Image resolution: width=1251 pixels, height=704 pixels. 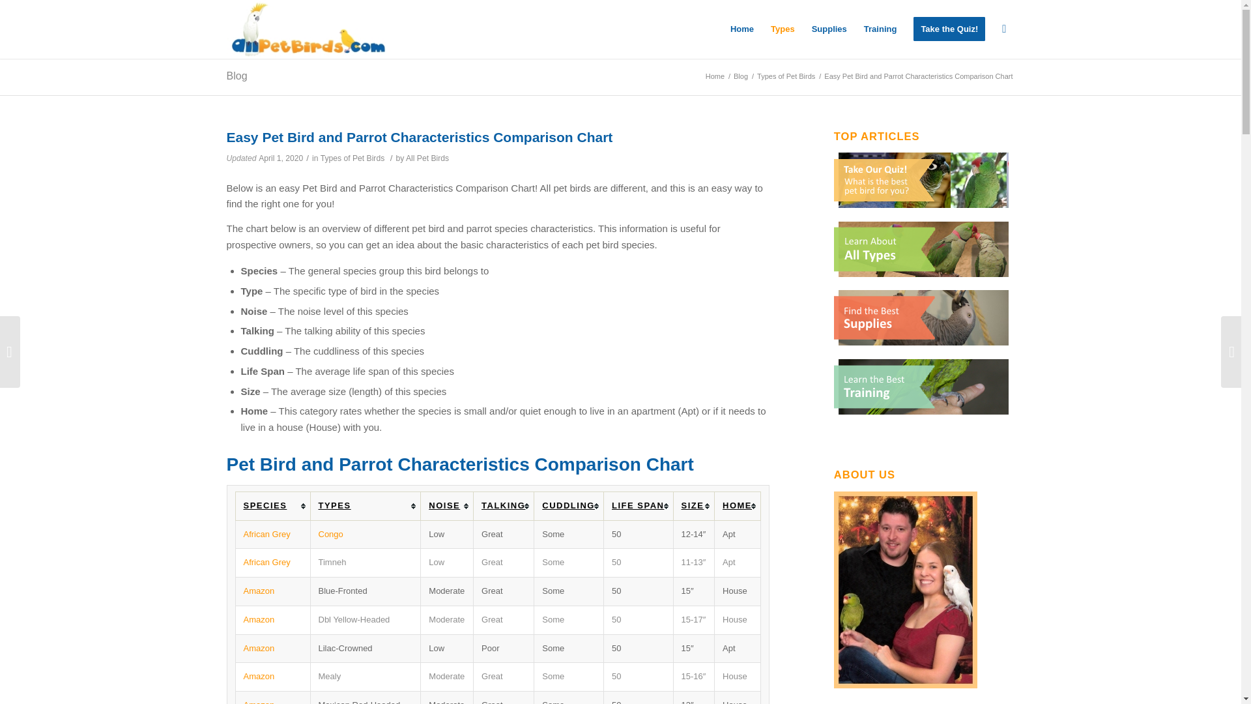 What do you see at coordinates (259, 701) in the screenshot?
I see `Amazon` at bounding box center [259, 701].